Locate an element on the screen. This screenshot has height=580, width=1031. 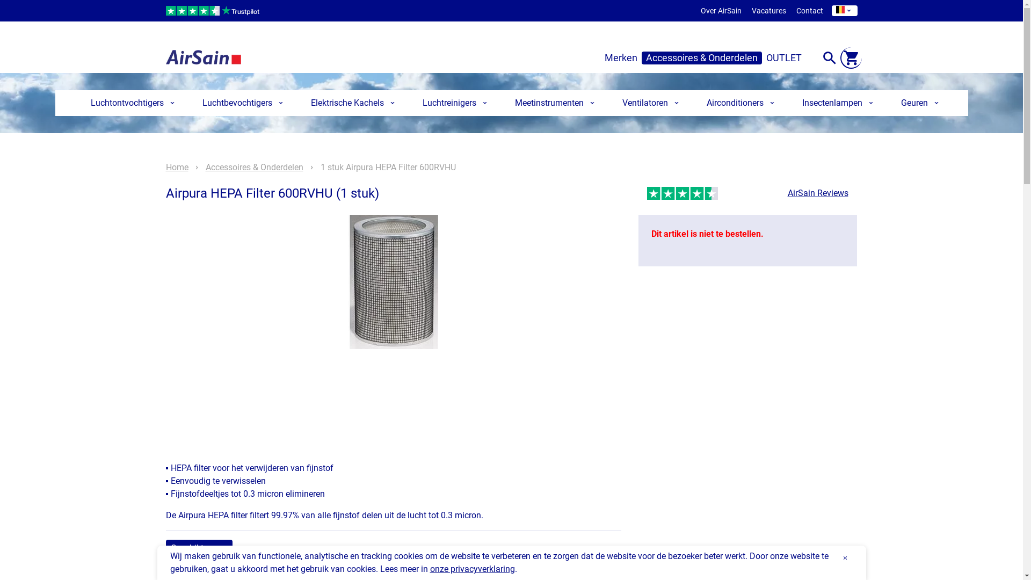
Accessoires & Onderdelen is located at coordinates (701, 58).